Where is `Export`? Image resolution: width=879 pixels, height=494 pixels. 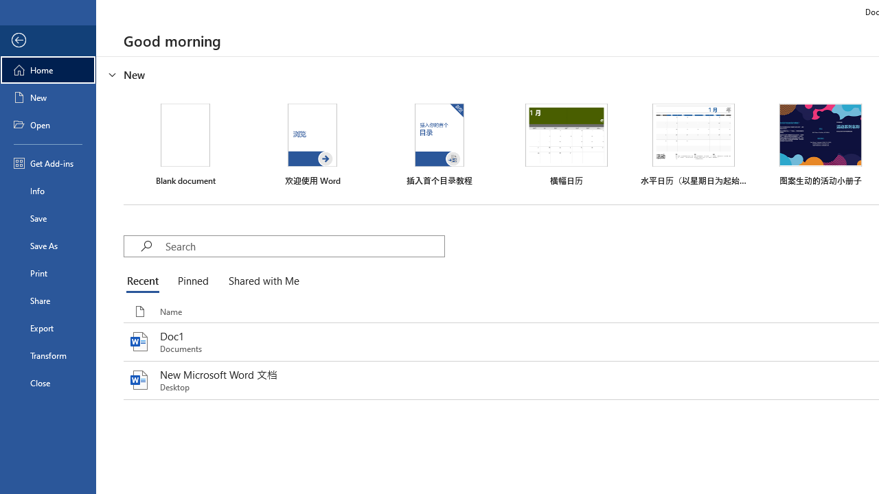 Export is located at coordinates (48, 328).